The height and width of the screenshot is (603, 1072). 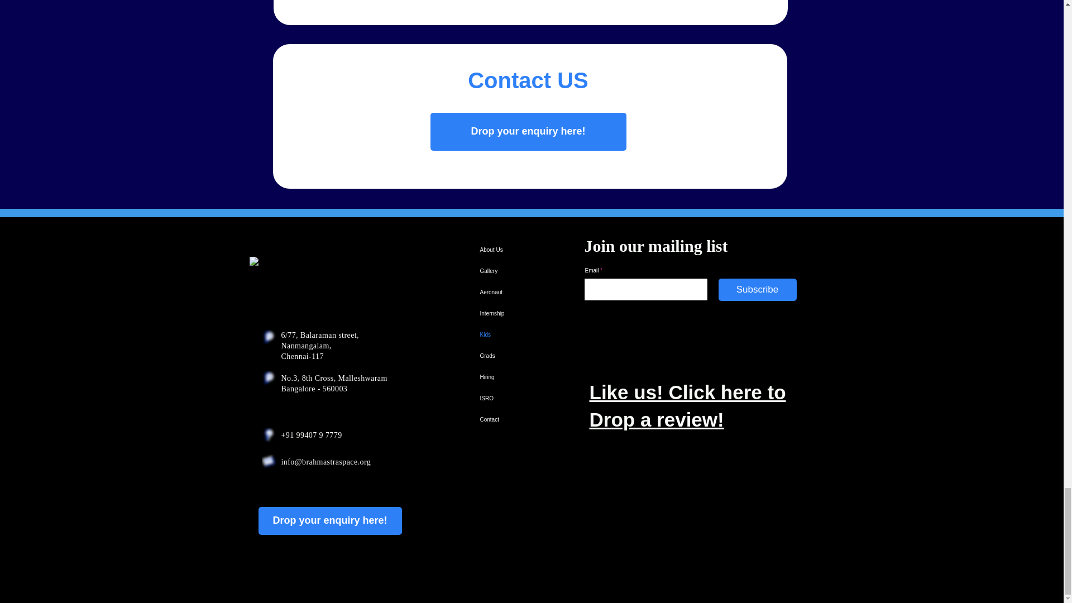 I want to click on Aeronaut, so click(x=505, y=293).